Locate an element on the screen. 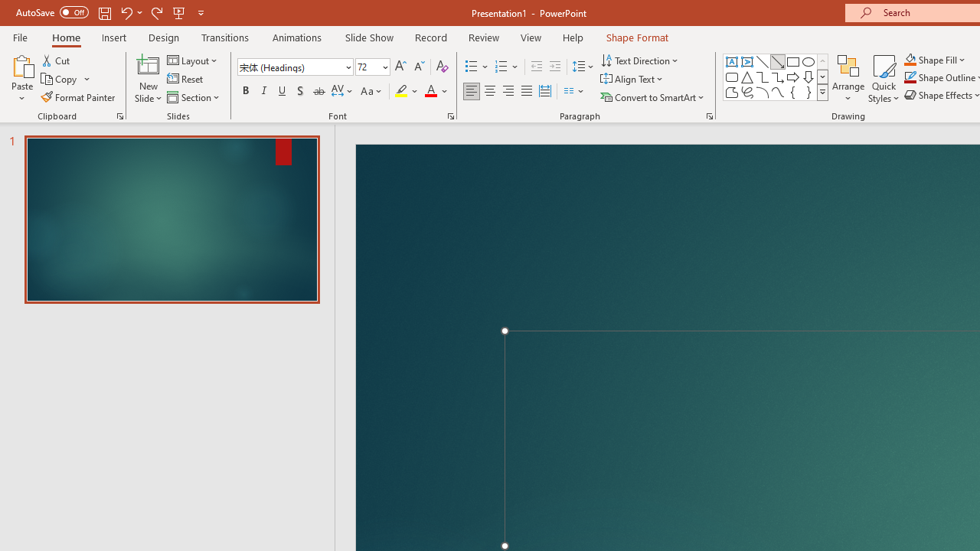 This screenshot has height=551, width=980. Paste is located at coordinates (21, 78).